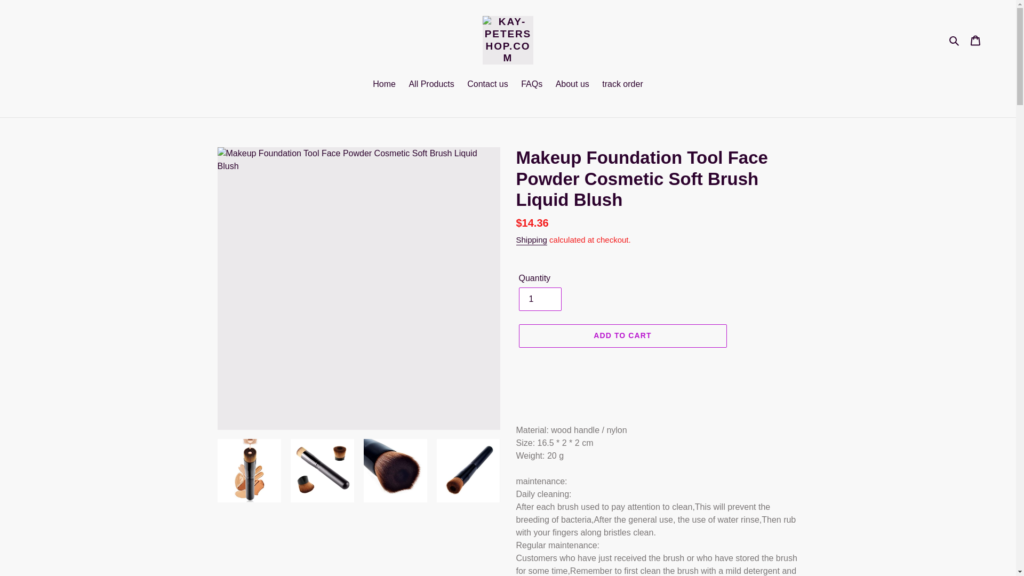  Describe the element at coordinates (622, 336) in the screenshot. I see `ADD TO CART` at that location.